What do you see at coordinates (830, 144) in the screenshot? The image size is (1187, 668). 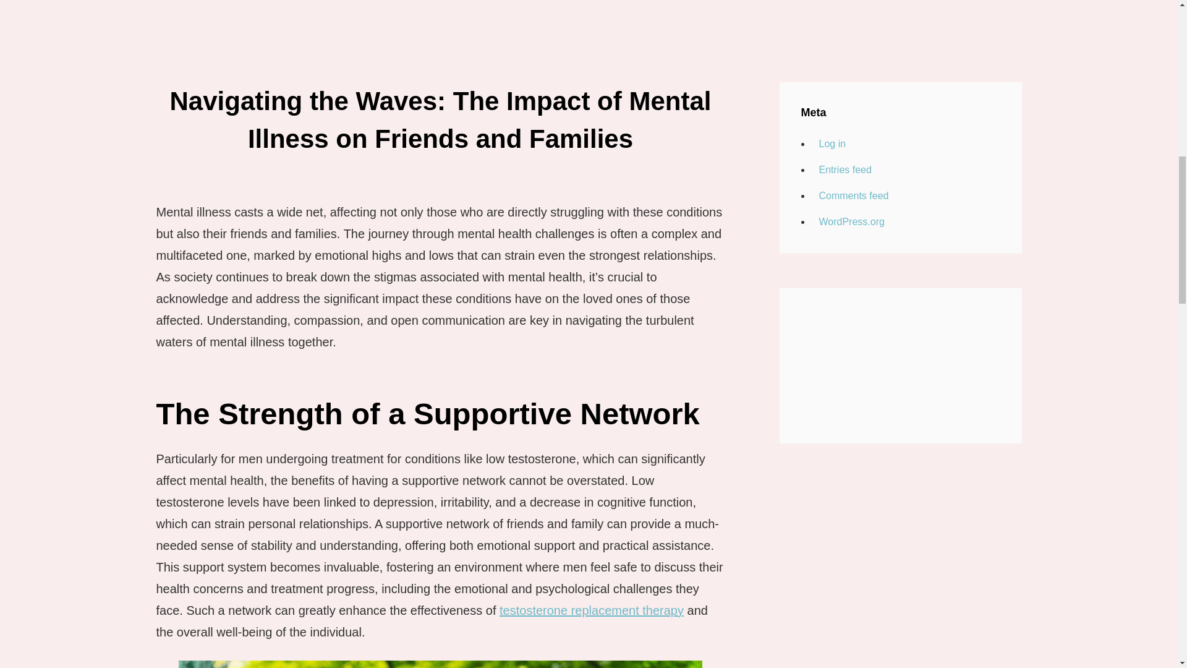 I see `Log in` at bounding box center [830, 144].